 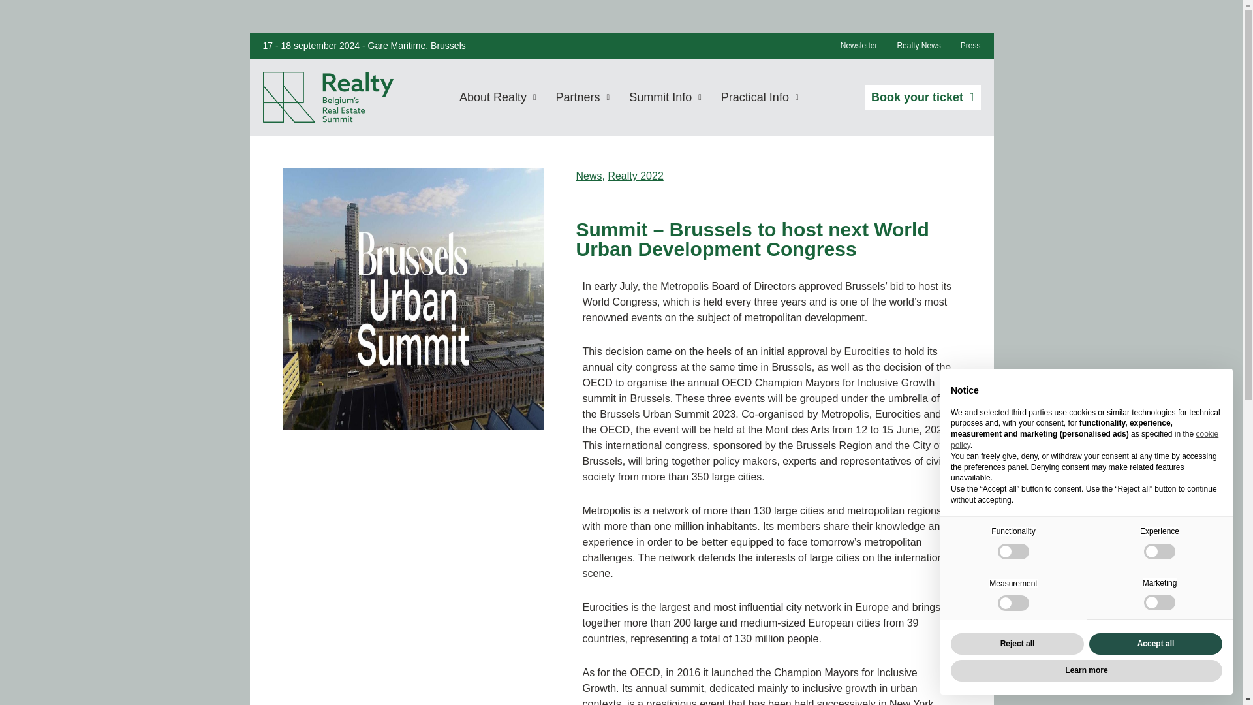 I want to click on Summit Info, so click(x=665, y=97).